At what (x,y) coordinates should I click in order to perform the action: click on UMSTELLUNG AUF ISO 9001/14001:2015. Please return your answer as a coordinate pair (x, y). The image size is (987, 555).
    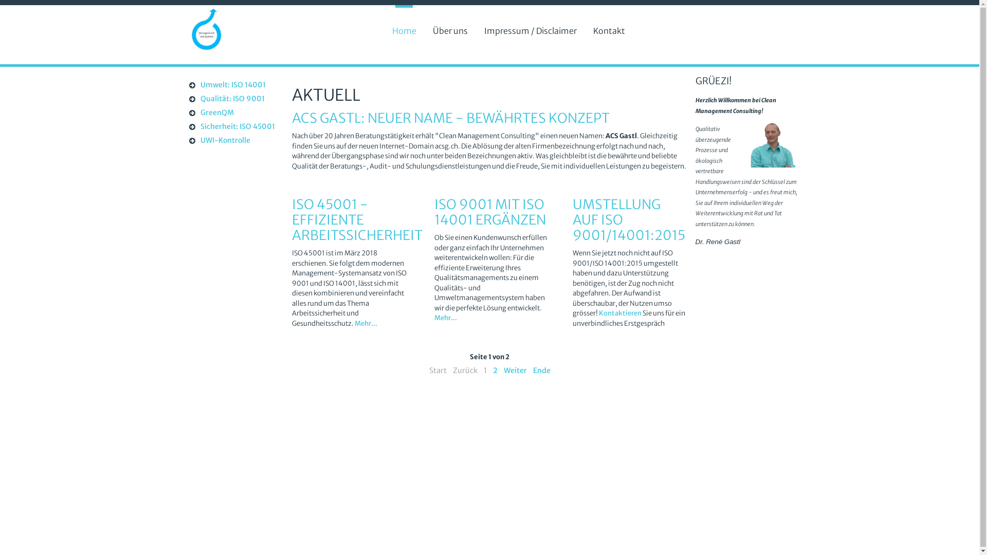
    Looking at the image, I should click on (629, 220).